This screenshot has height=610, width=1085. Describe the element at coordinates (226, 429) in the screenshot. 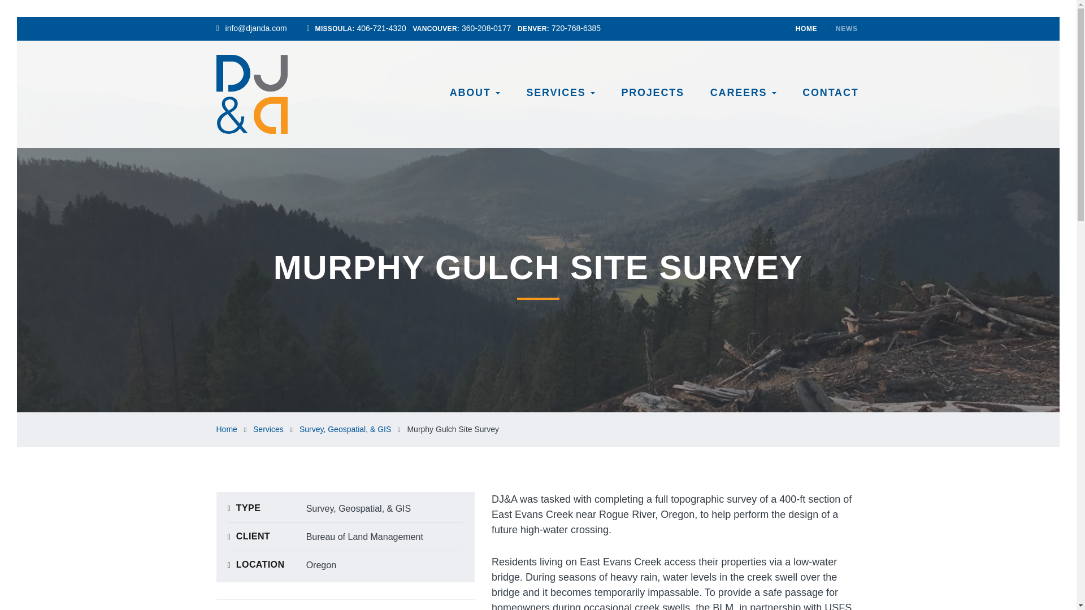

I see `Home` at that location.